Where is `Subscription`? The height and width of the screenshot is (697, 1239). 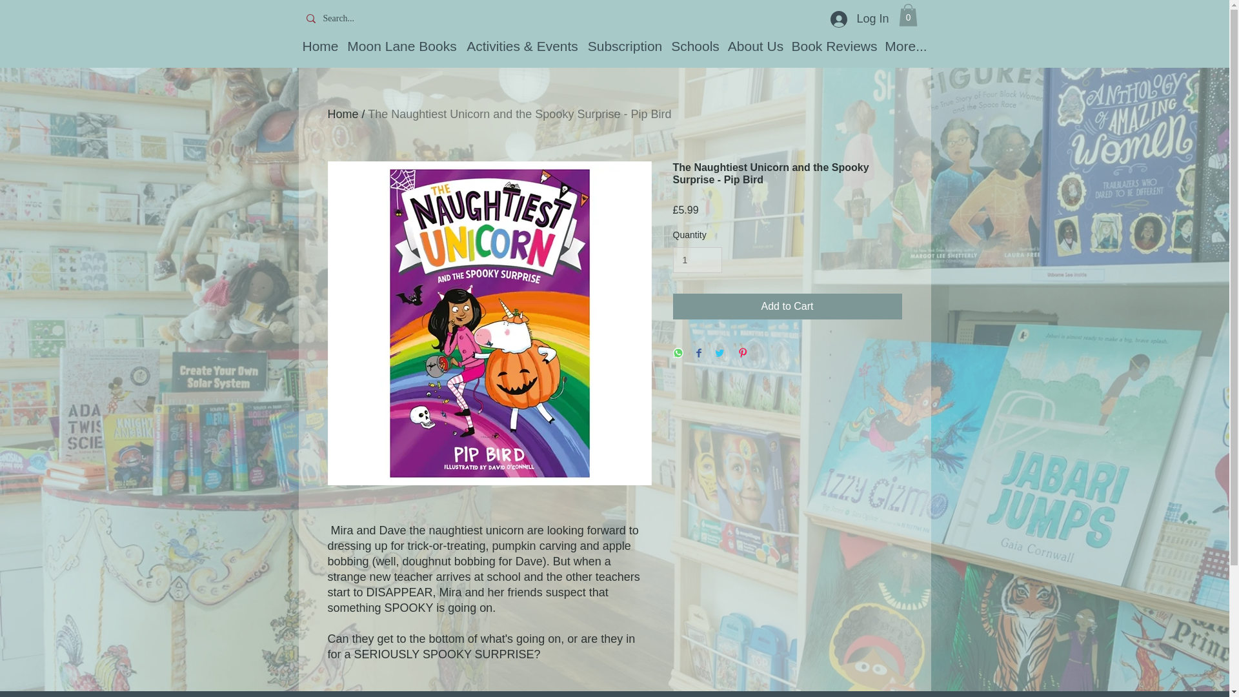
Subscription is located at coordinates (625, 46).